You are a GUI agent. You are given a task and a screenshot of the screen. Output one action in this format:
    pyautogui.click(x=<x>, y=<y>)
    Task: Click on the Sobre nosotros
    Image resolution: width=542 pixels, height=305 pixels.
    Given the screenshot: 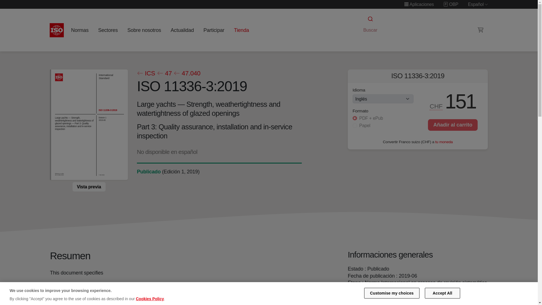 What is the action you would take?
    pyautogui.click(x=144, y=30)
    